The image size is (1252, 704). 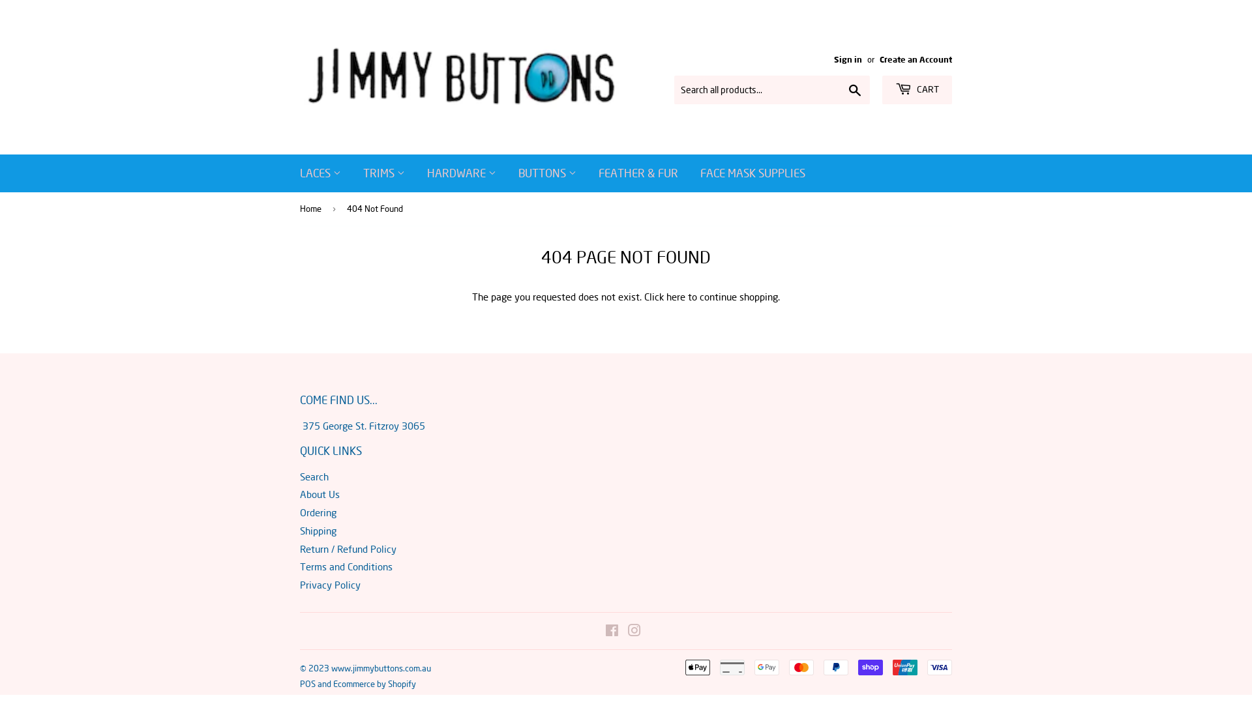 I want to click on Search, so click(x=314, y=477).